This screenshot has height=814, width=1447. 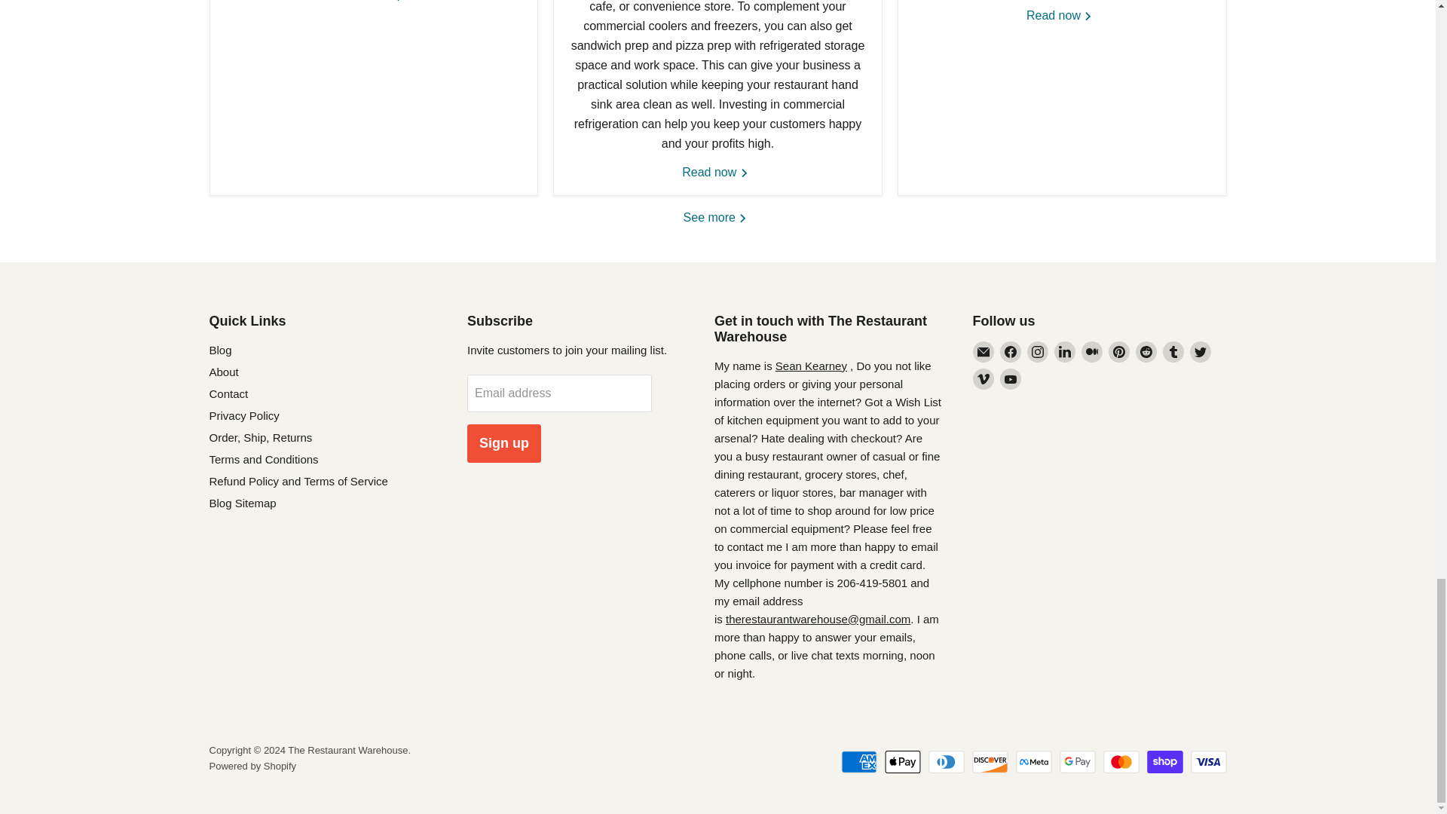 I want to click on Reddit, so click(x=1146, y=351).